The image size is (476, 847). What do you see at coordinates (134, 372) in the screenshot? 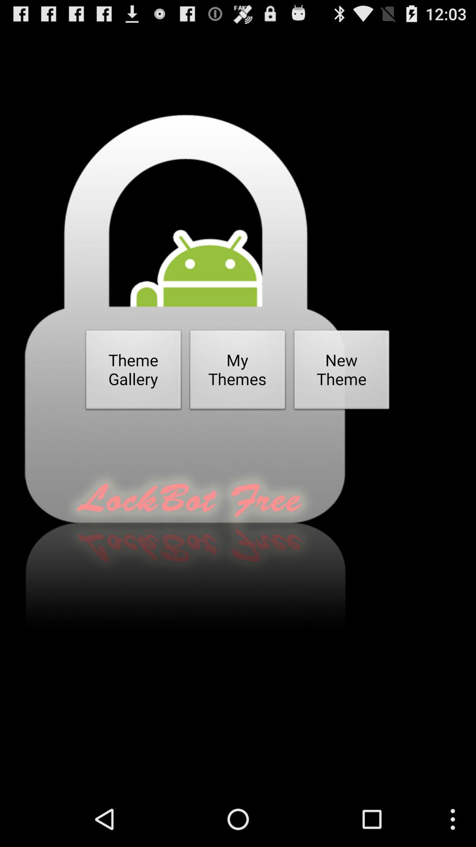
I see `swipe until theme gallery item` at bounding box center [134, 372].